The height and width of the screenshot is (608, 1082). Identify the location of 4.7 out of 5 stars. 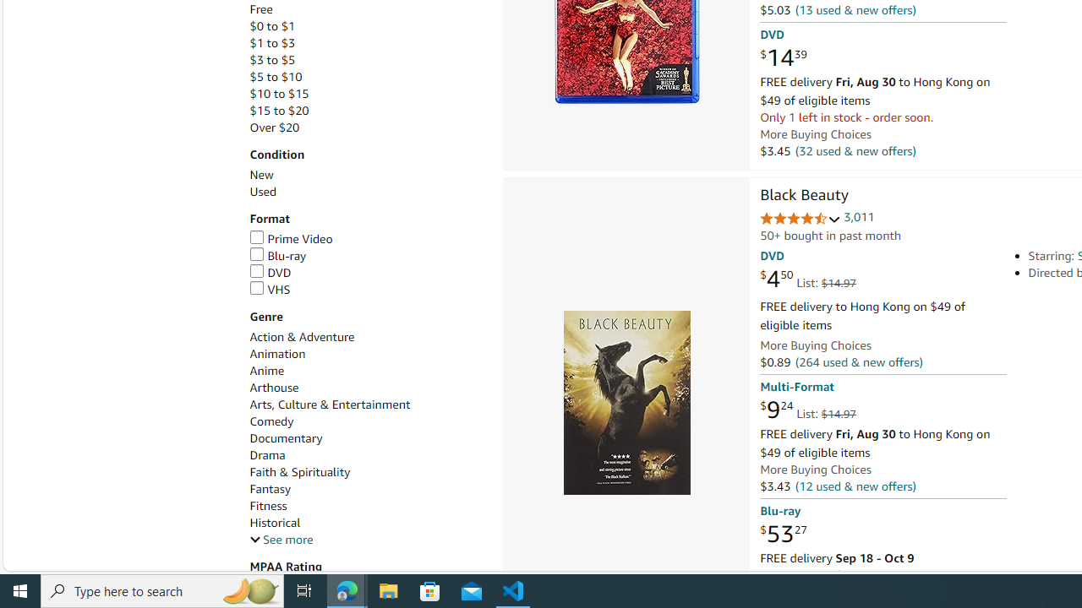
(800, 220).